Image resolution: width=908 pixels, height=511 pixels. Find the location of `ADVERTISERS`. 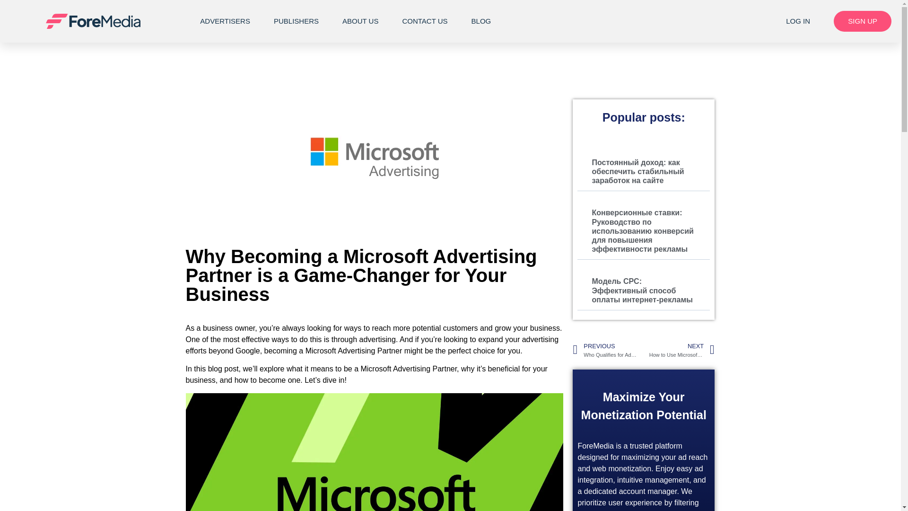

ADVERTISERS is located at coordinates (225, 21).